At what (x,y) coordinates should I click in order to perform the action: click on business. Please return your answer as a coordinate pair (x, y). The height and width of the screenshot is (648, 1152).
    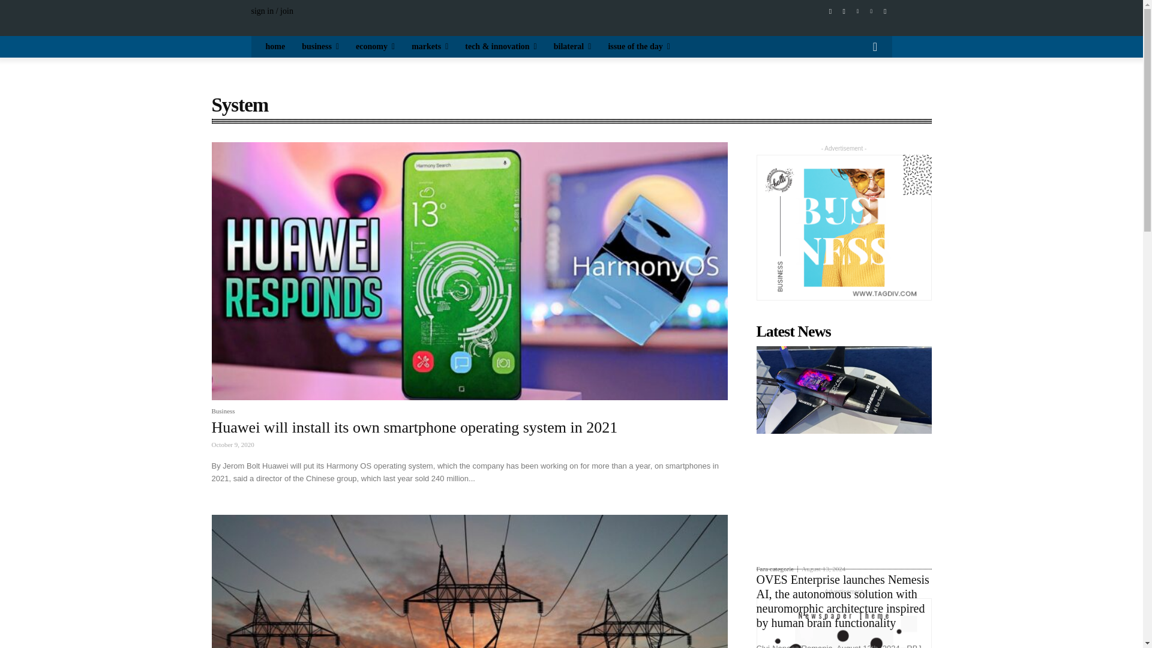
    Looking at the image, I should click on (320, 47).